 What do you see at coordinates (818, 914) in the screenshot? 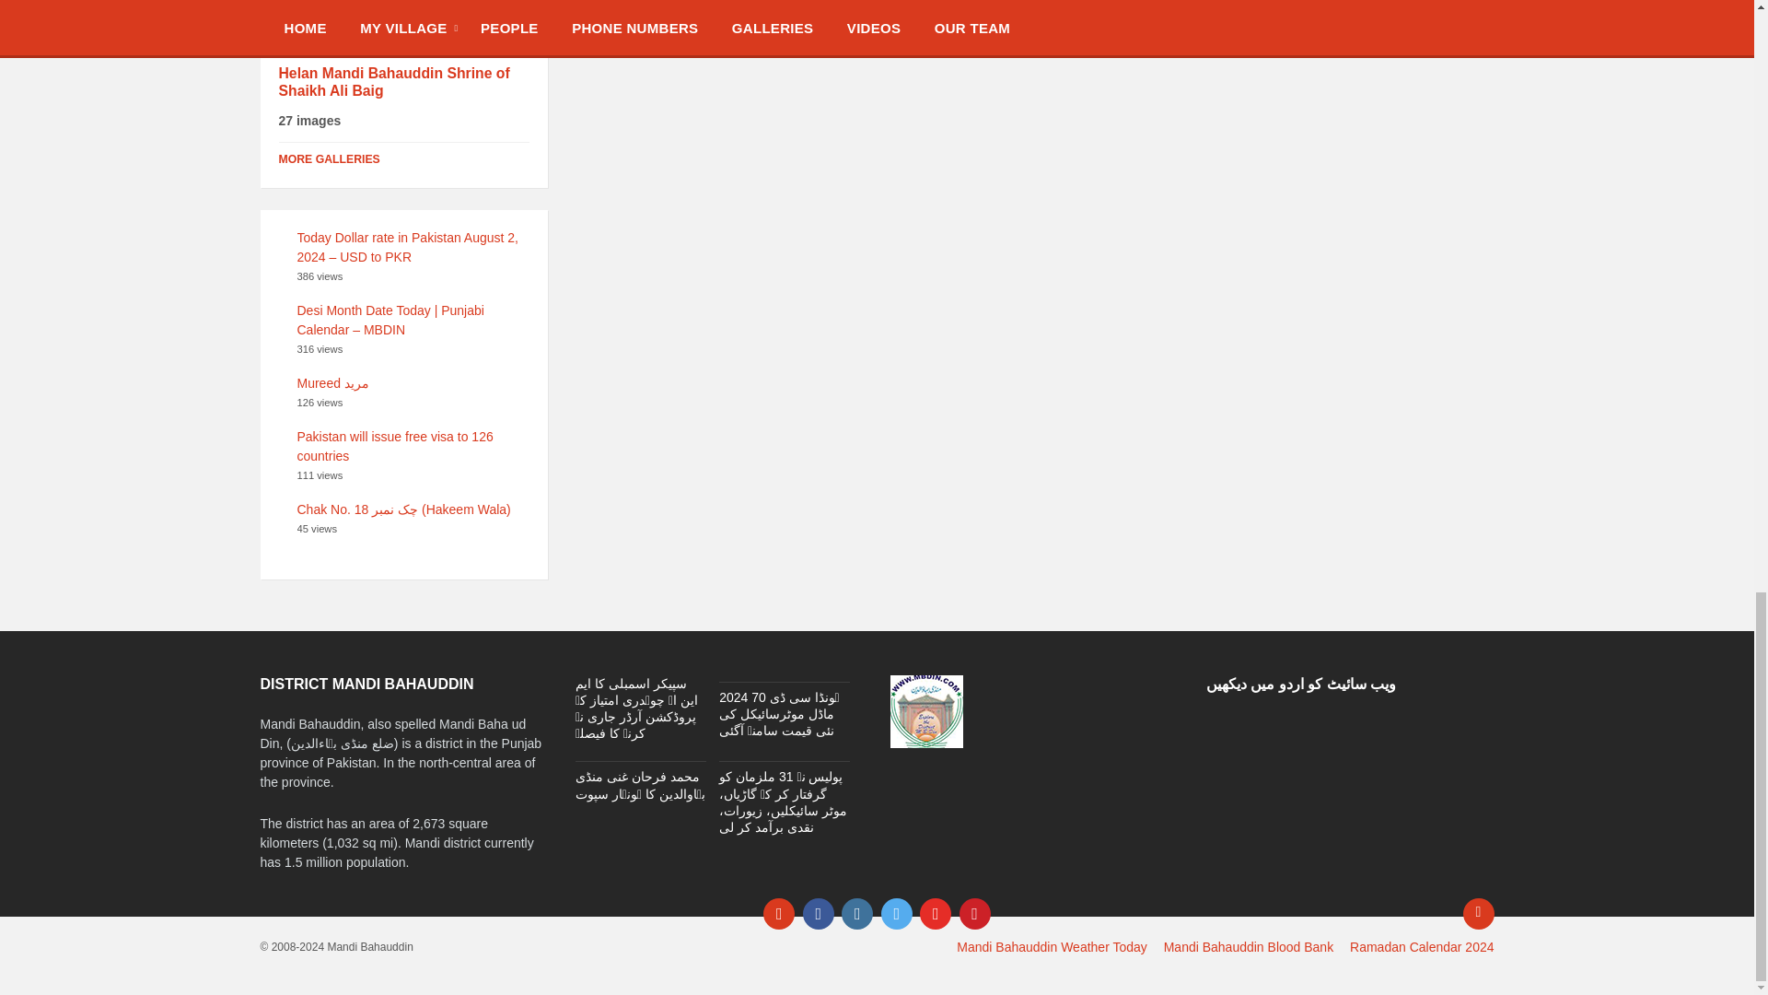
I see `Facebook` at bounding box center [818, 914].